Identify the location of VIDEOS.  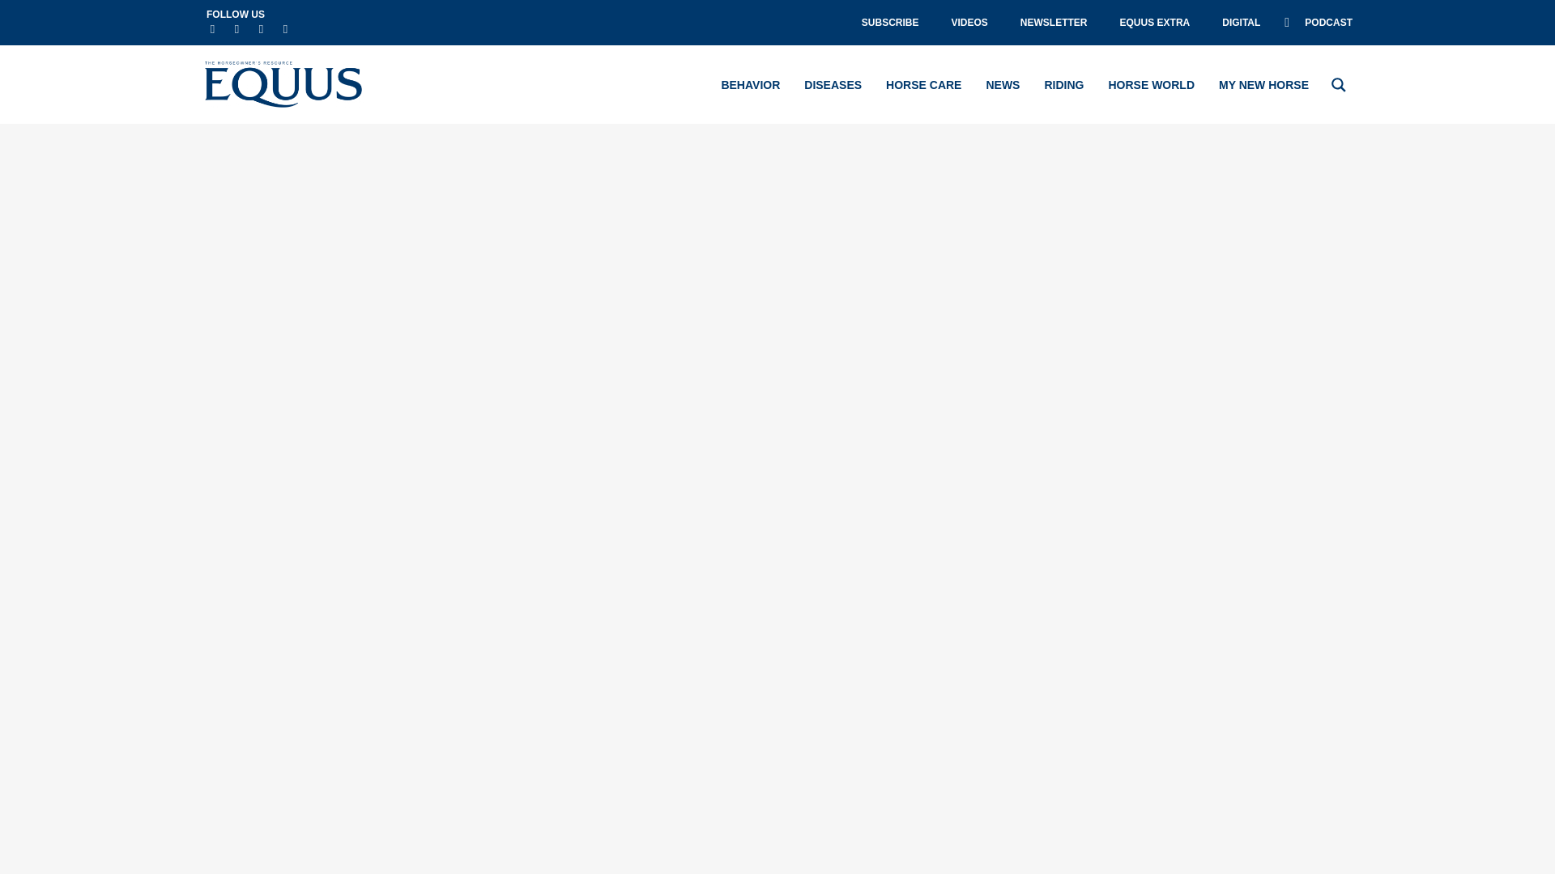
(969, 23).